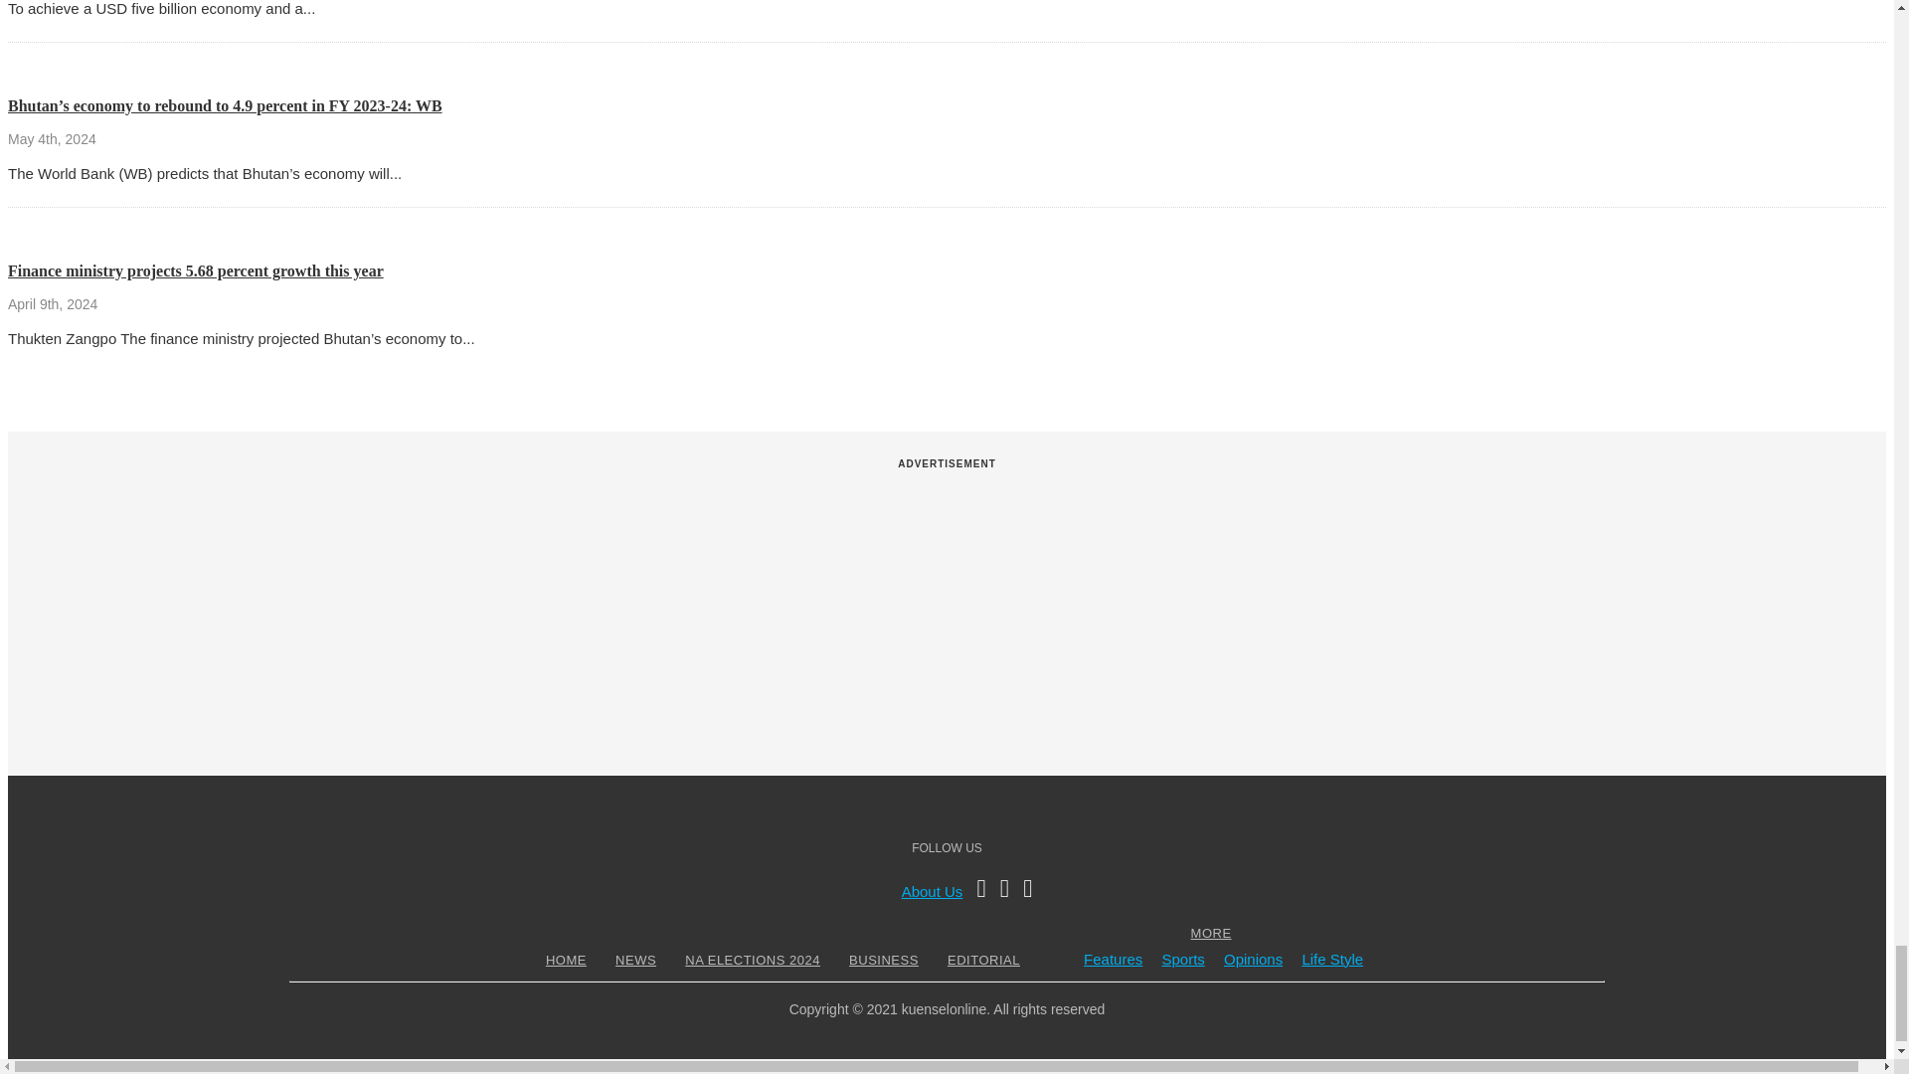  I want to click on BUSINESS, so click(883, 960).